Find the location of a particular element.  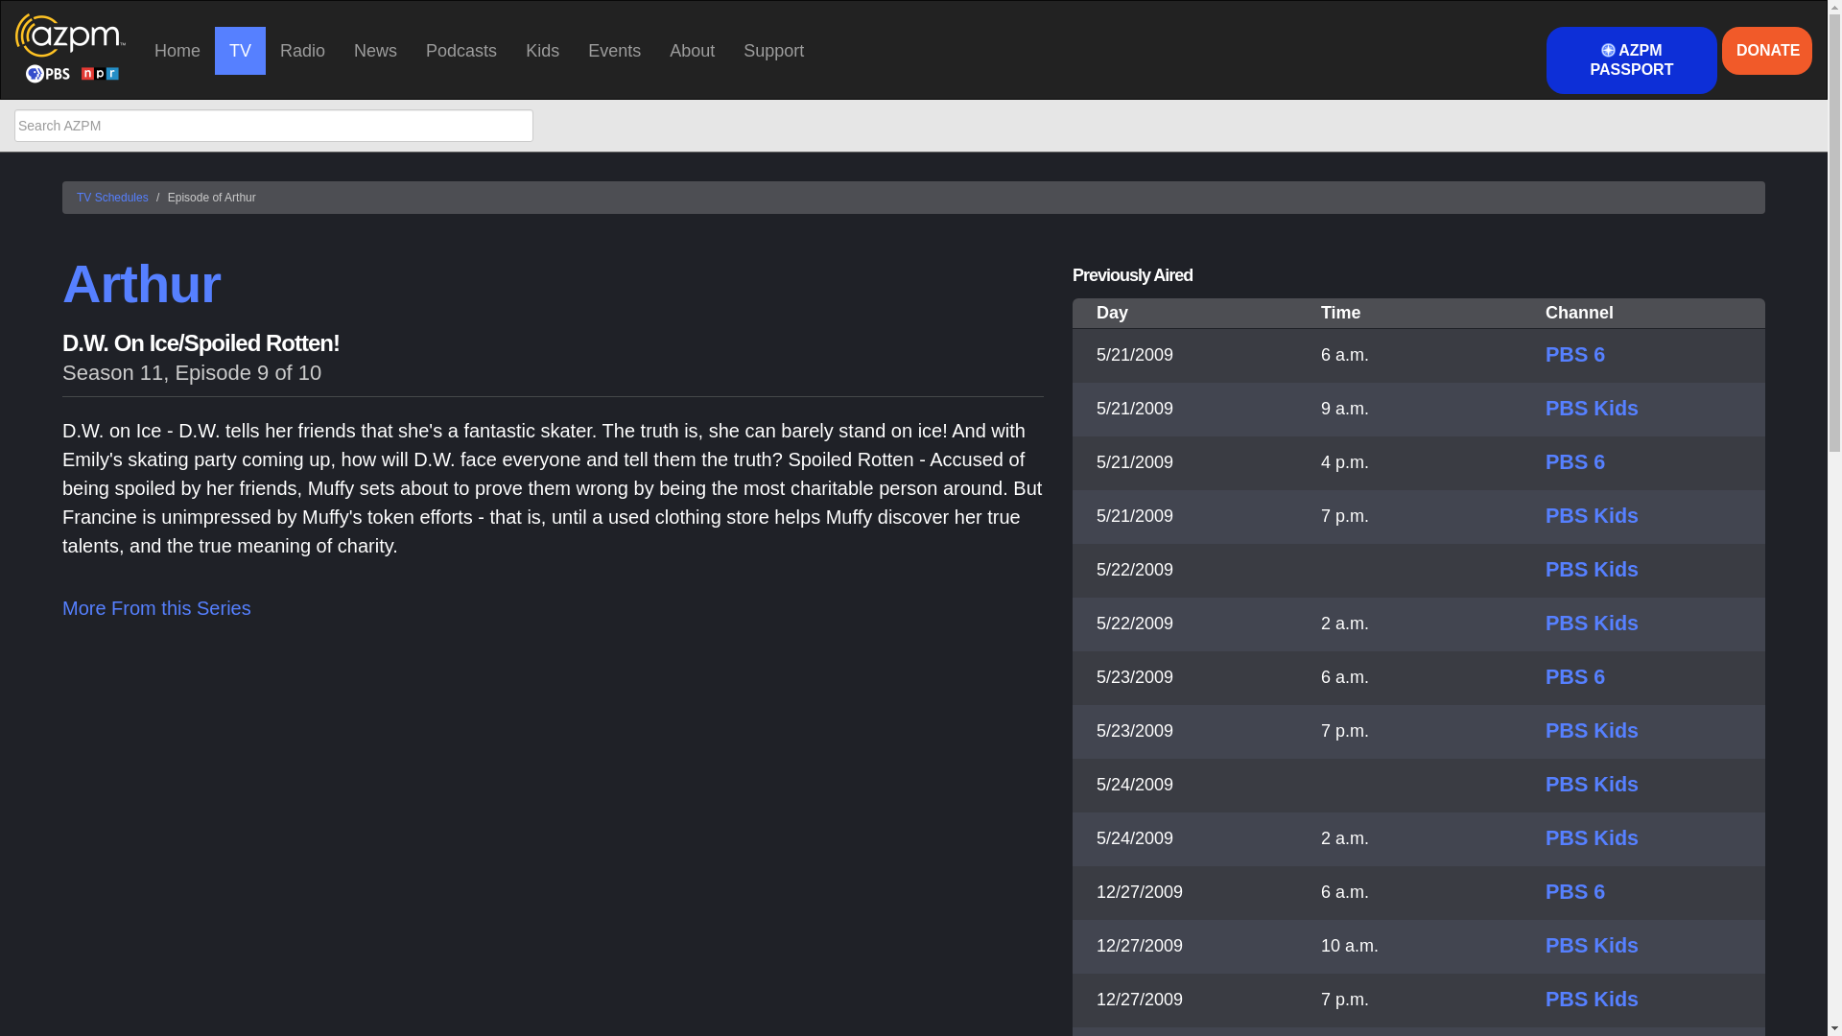

News is located at coordinates (374, 50).